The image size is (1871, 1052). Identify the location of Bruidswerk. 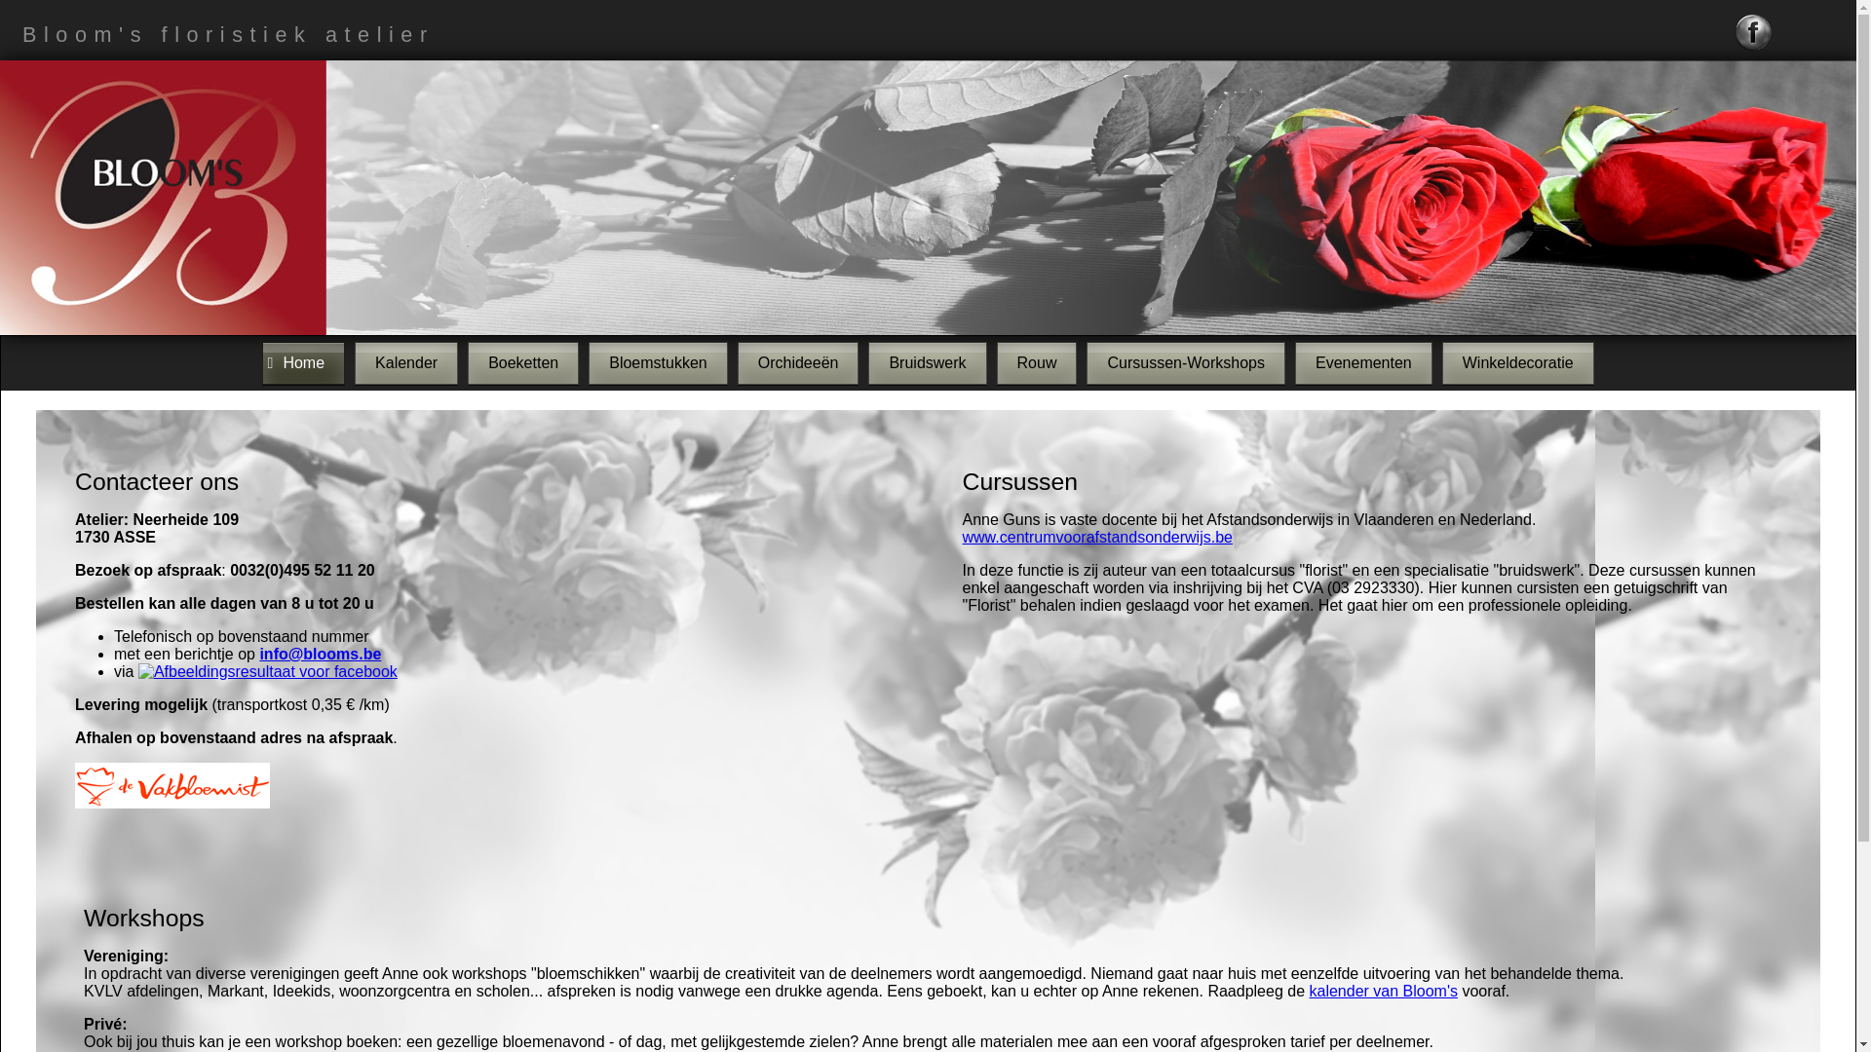
(928, 363).